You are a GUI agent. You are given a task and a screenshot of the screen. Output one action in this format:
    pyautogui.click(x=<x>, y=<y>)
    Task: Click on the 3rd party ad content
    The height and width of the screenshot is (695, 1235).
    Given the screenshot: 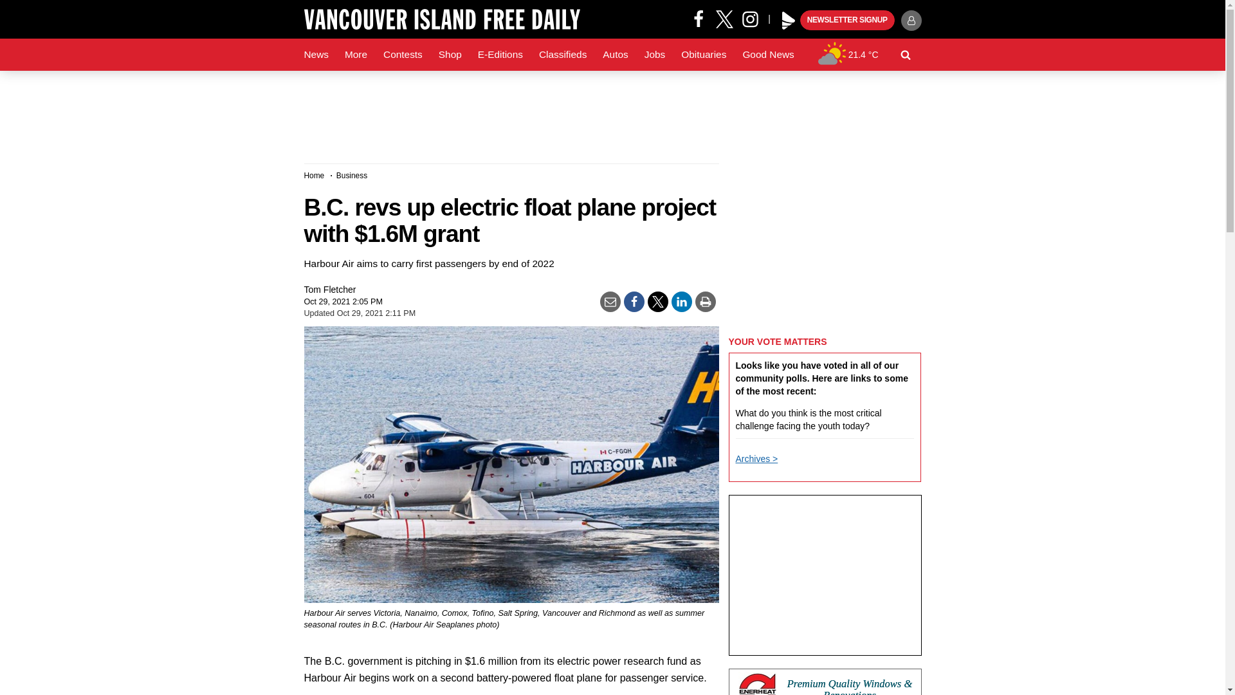 What is the action you would take?
    pyautogui.click(x=825, y=681)
    